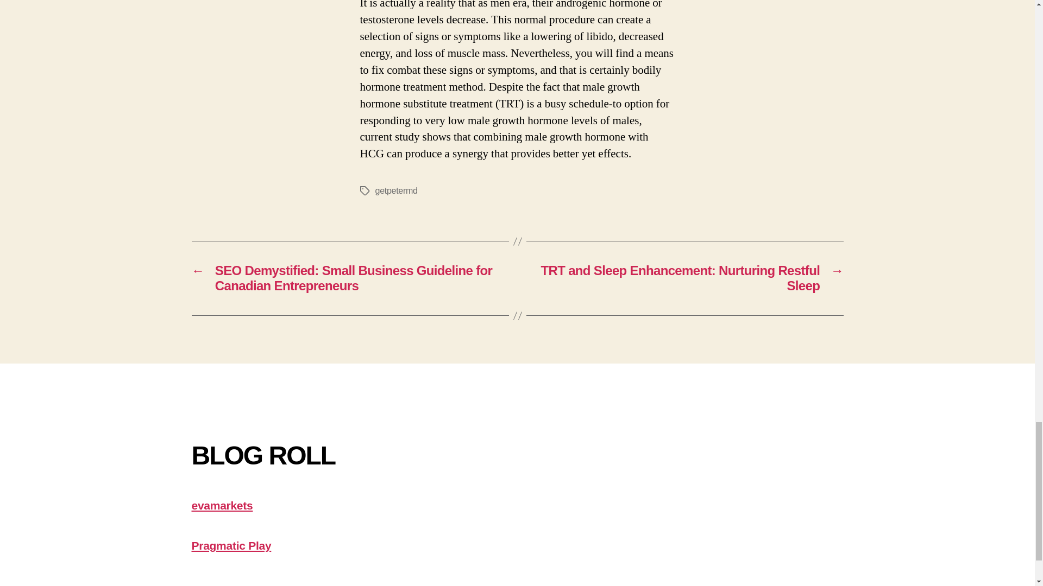 The width and height of the screenshot is (1043, 586). Describe the element at coordinates (222, 505) in the screenshot. I see `evamarkets` at that location.